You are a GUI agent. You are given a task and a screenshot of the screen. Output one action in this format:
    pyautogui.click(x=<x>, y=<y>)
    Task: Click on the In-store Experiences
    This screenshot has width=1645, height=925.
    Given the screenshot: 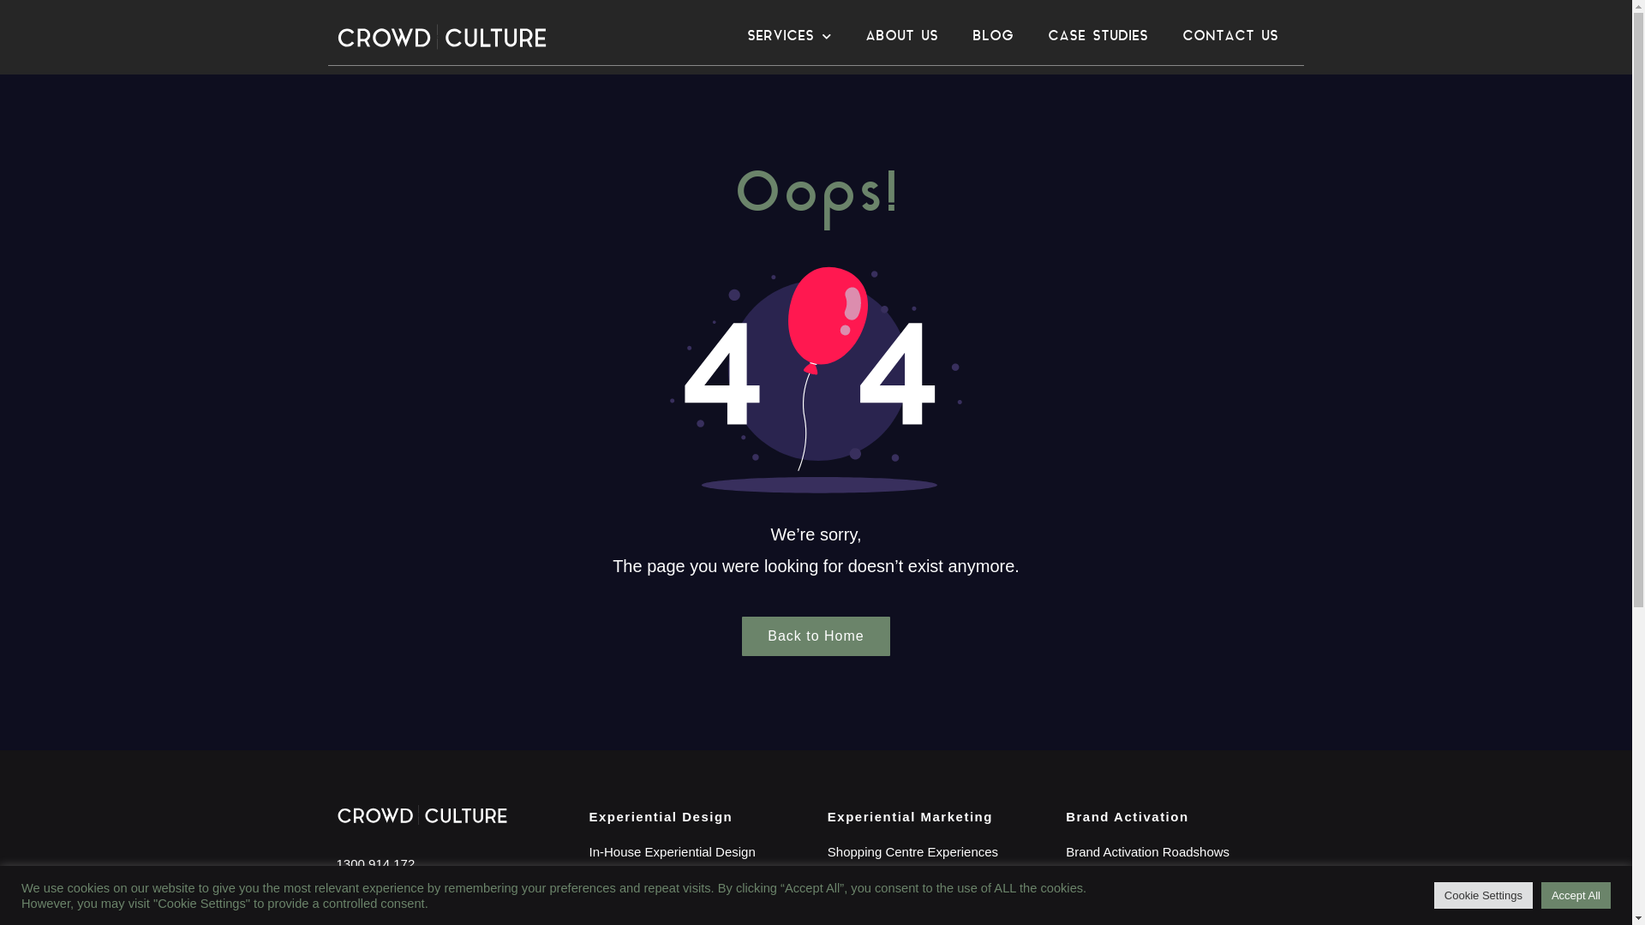 What is the action you would take?
    pyautogui.click(x=938, y=876)
    